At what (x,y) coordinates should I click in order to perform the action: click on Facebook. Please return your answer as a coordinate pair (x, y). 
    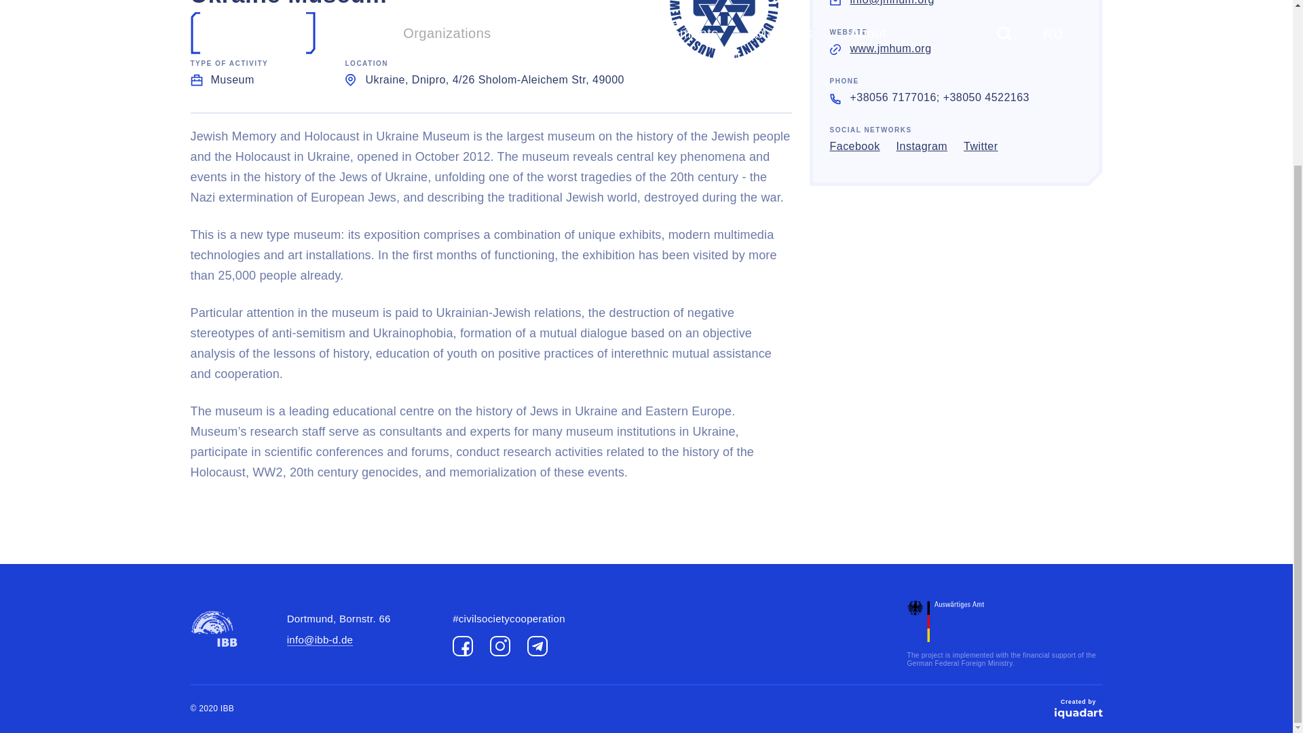
    Looking at the image, I should click on (854, 147).